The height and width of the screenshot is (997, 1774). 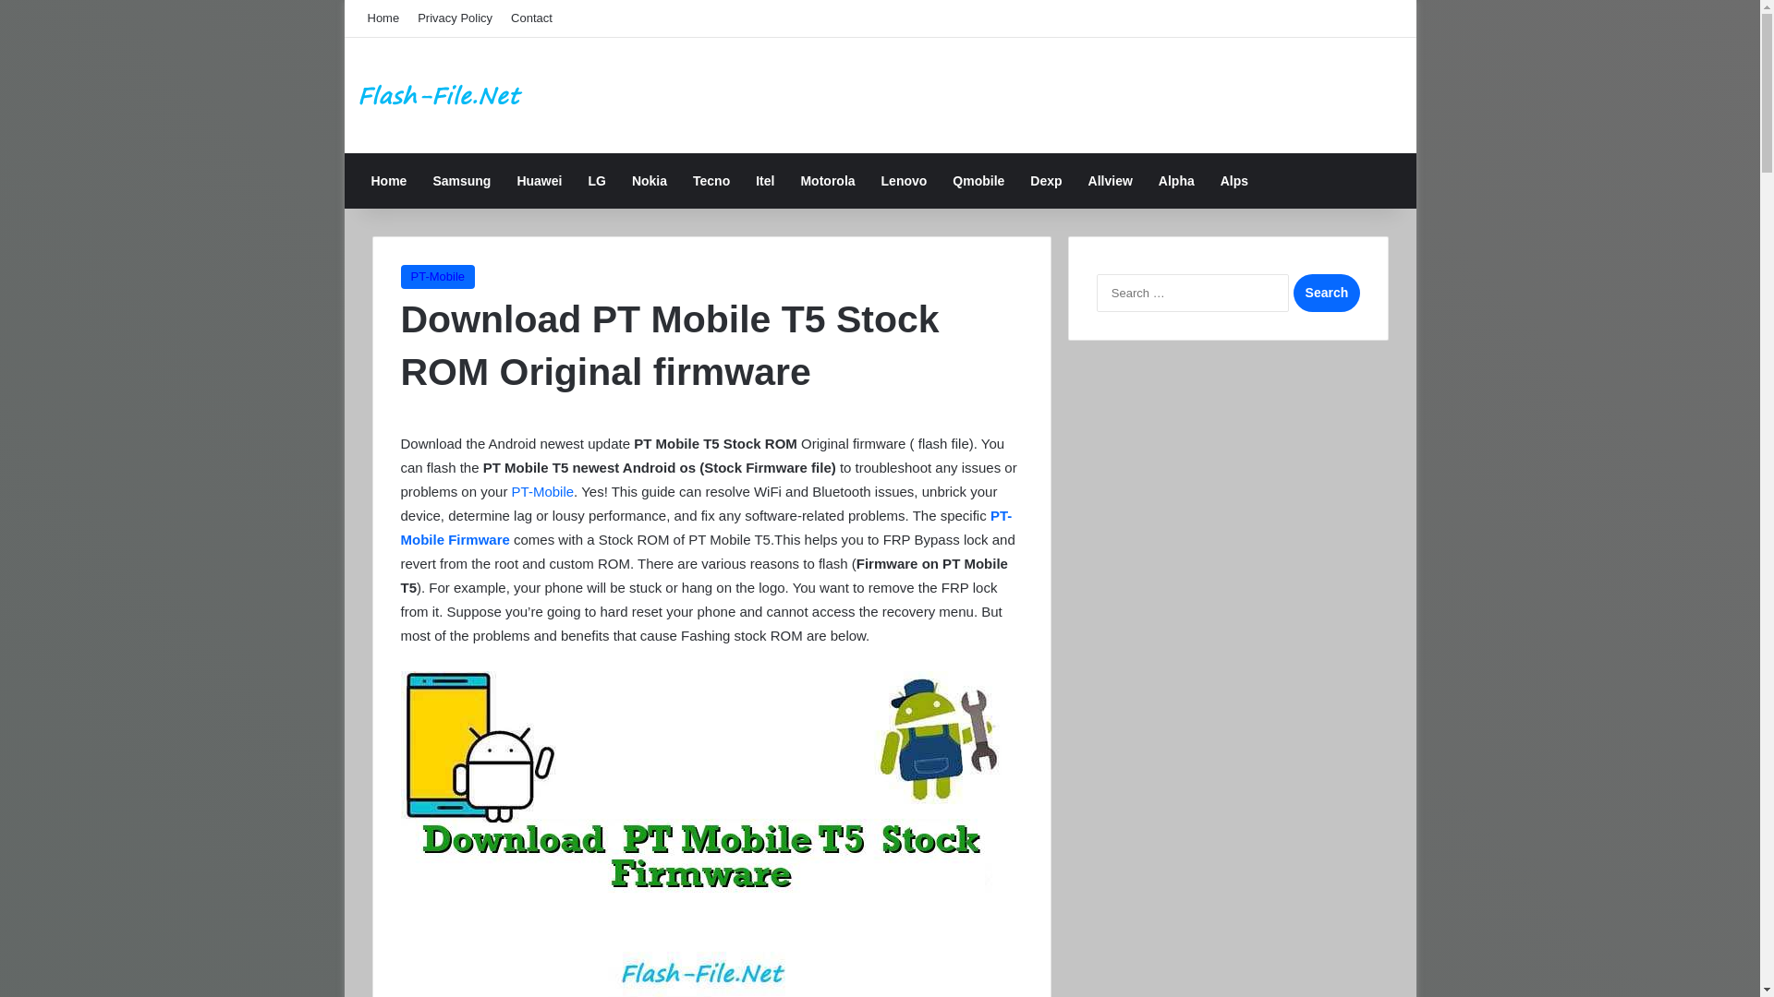 I want to click on Privacy Policy, so click(x=455, y=18).